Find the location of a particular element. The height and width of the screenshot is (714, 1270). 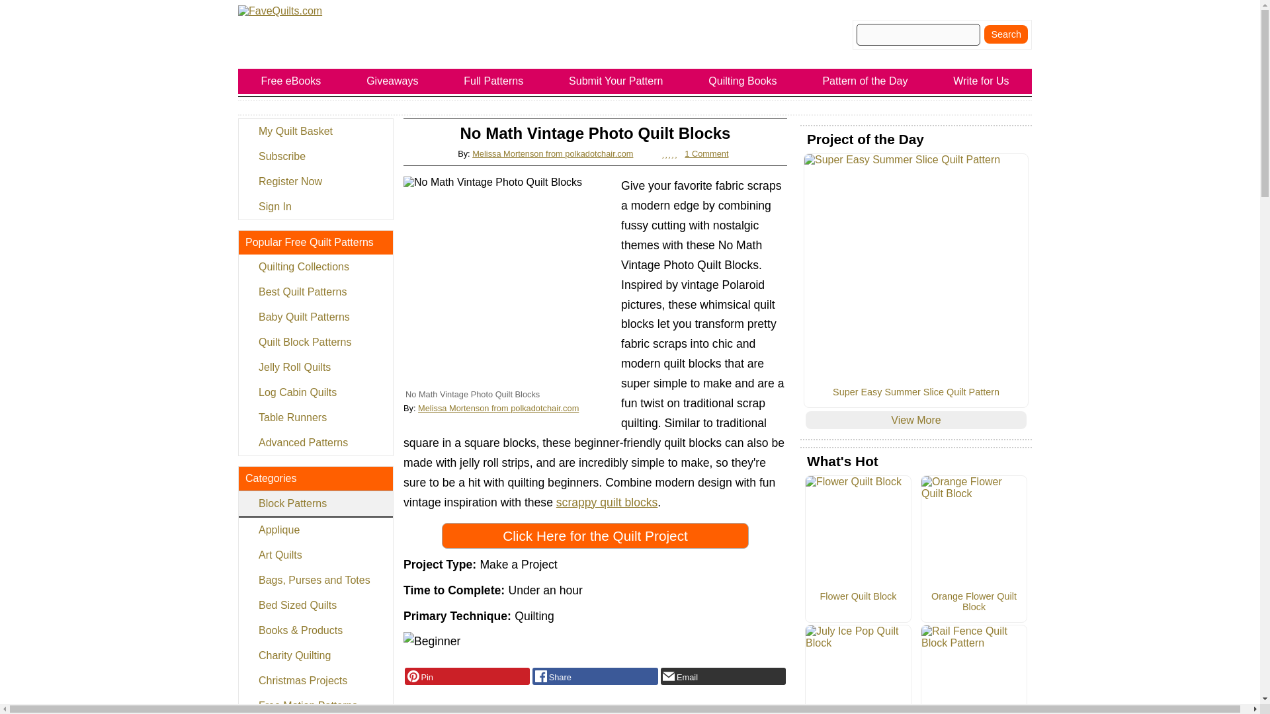

Sign In is located at coordinates (315, 206).